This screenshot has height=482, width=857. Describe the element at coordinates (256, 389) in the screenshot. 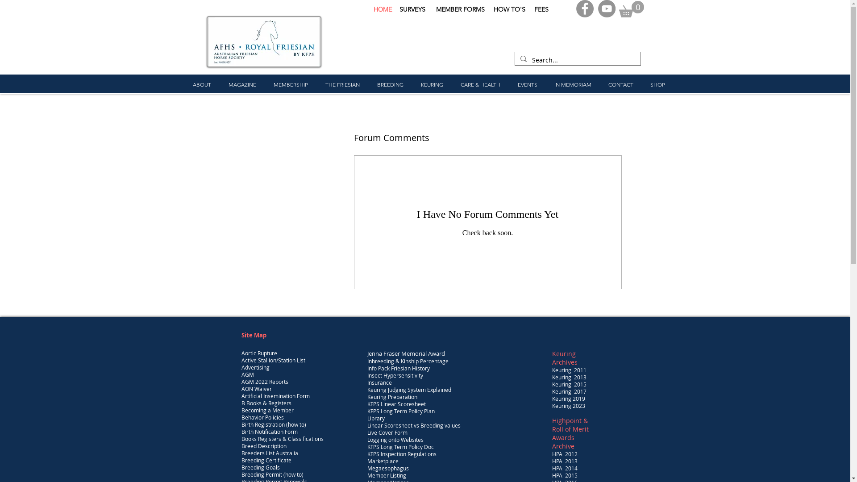

I see `AON Waiver` at that location.